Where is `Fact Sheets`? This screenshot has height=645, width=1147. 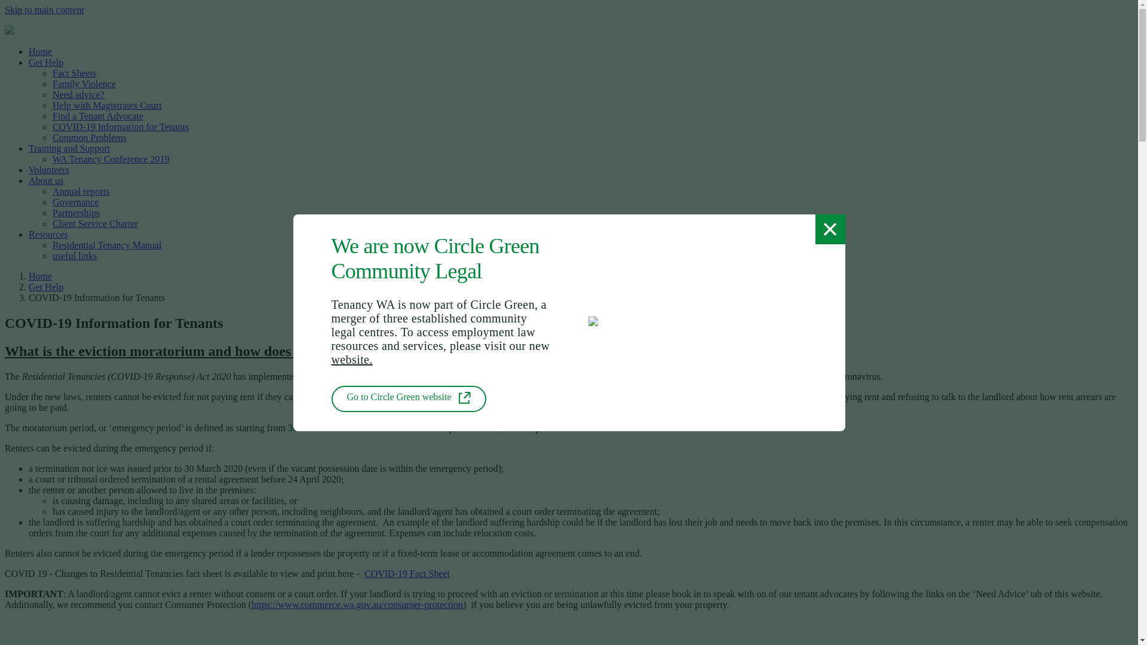
Fact Sheets is located at coordinates (74, 73).